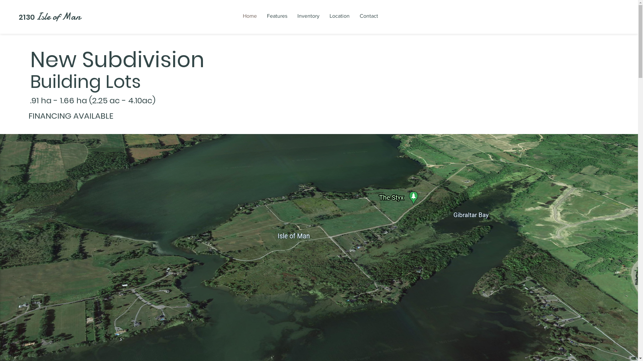 The width and height of the screenshot is (643, 361). Describe the element at coordinates (369, 16) in the screenshot. I see `Contact` at that location.